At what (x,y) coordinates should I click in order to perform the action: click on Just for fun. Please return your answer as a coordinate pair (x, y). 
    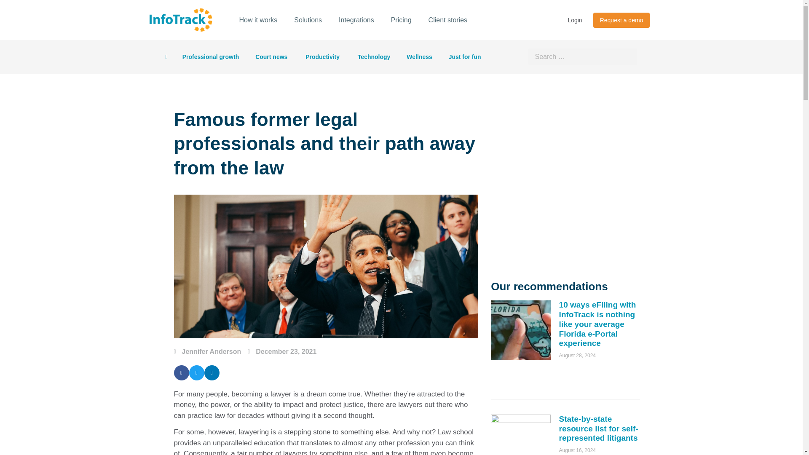
    Looking at the image, I should click on (465, 56).